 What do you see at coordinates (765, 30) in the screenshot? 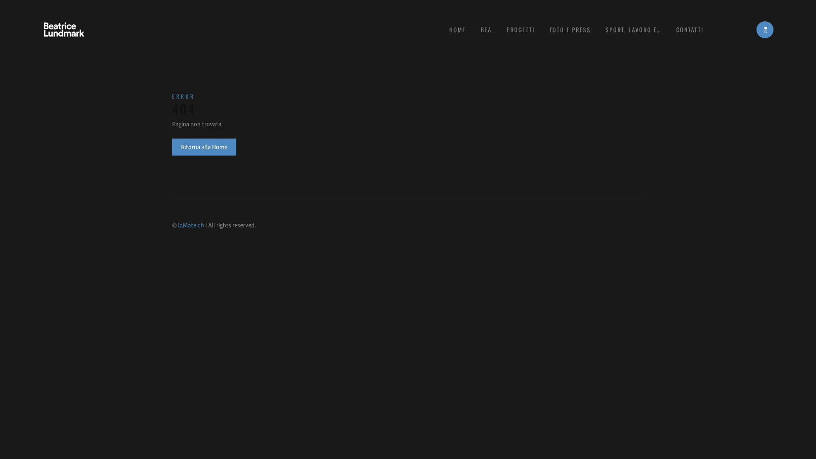
I see `Toggle navigation` at bounding box center [765, 30].